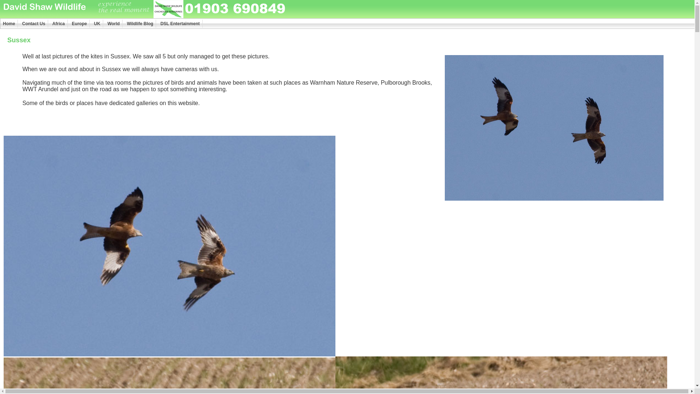 This screenshot has height=394, width=700. What do you see at coordinates (59, 23) in the screenshot?
I see `Africa Galleries` at bounding box center [59, 23].